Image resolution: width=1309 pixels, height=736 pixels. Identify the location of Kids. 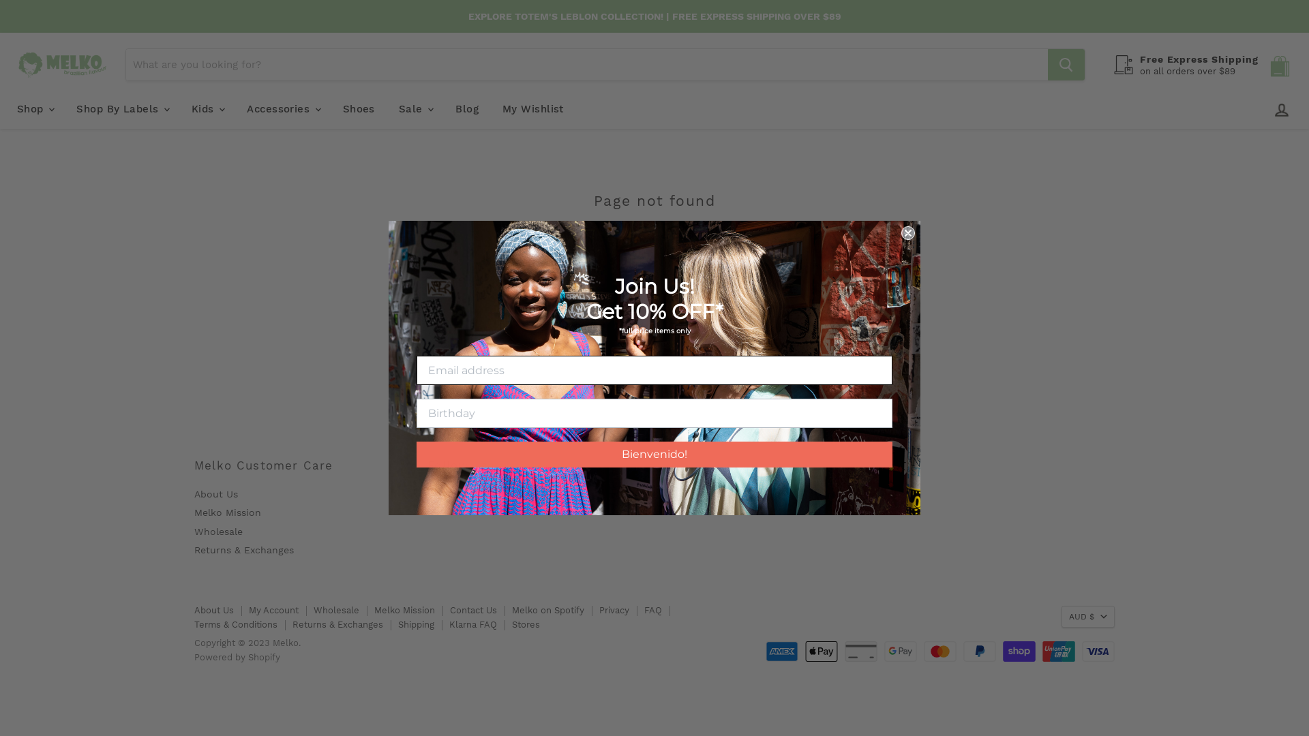
(207, 109).